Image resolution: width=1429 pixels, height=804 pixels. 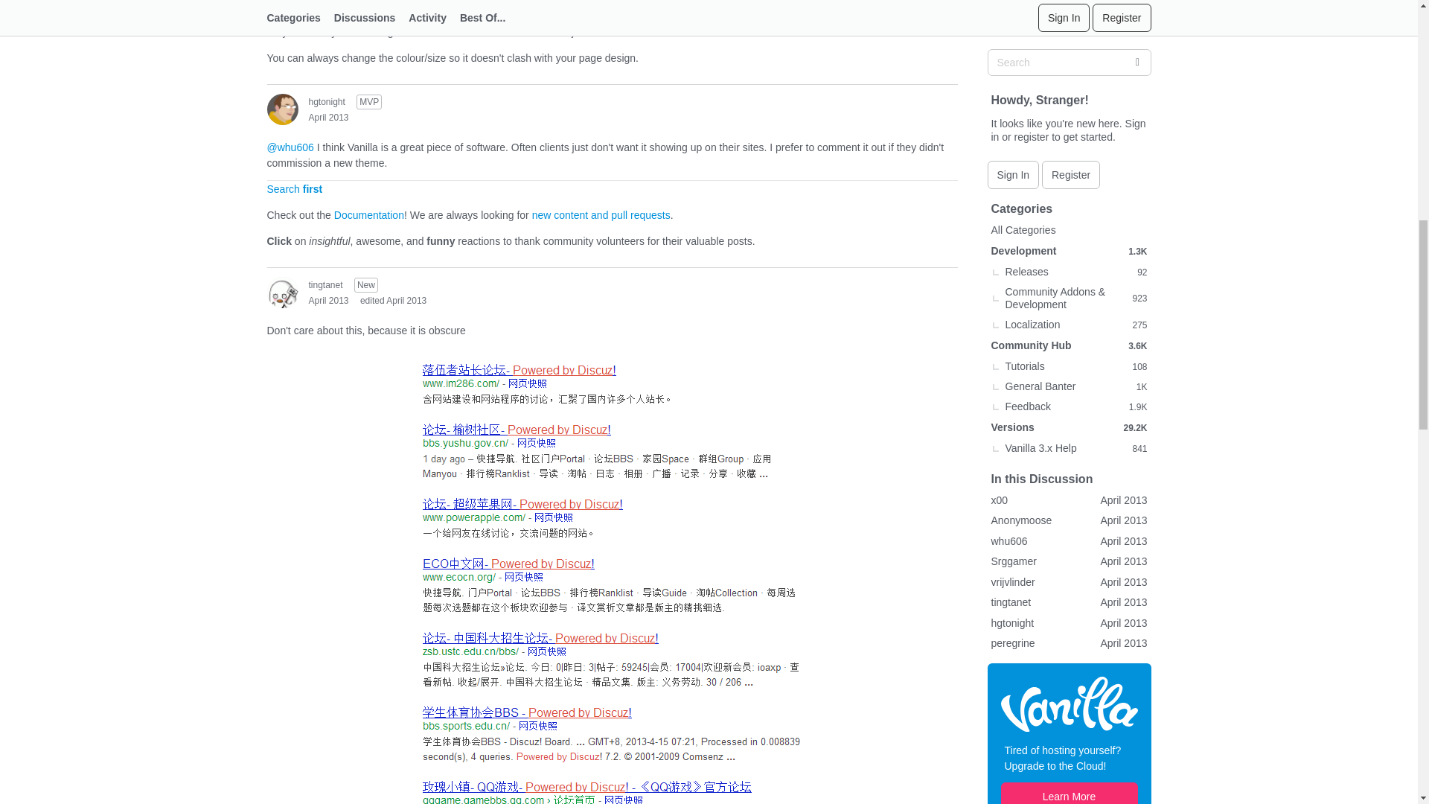 What do you see at coordinates (366, 284) in the screenshot?
I see `New` at bounding box center [366, 284].